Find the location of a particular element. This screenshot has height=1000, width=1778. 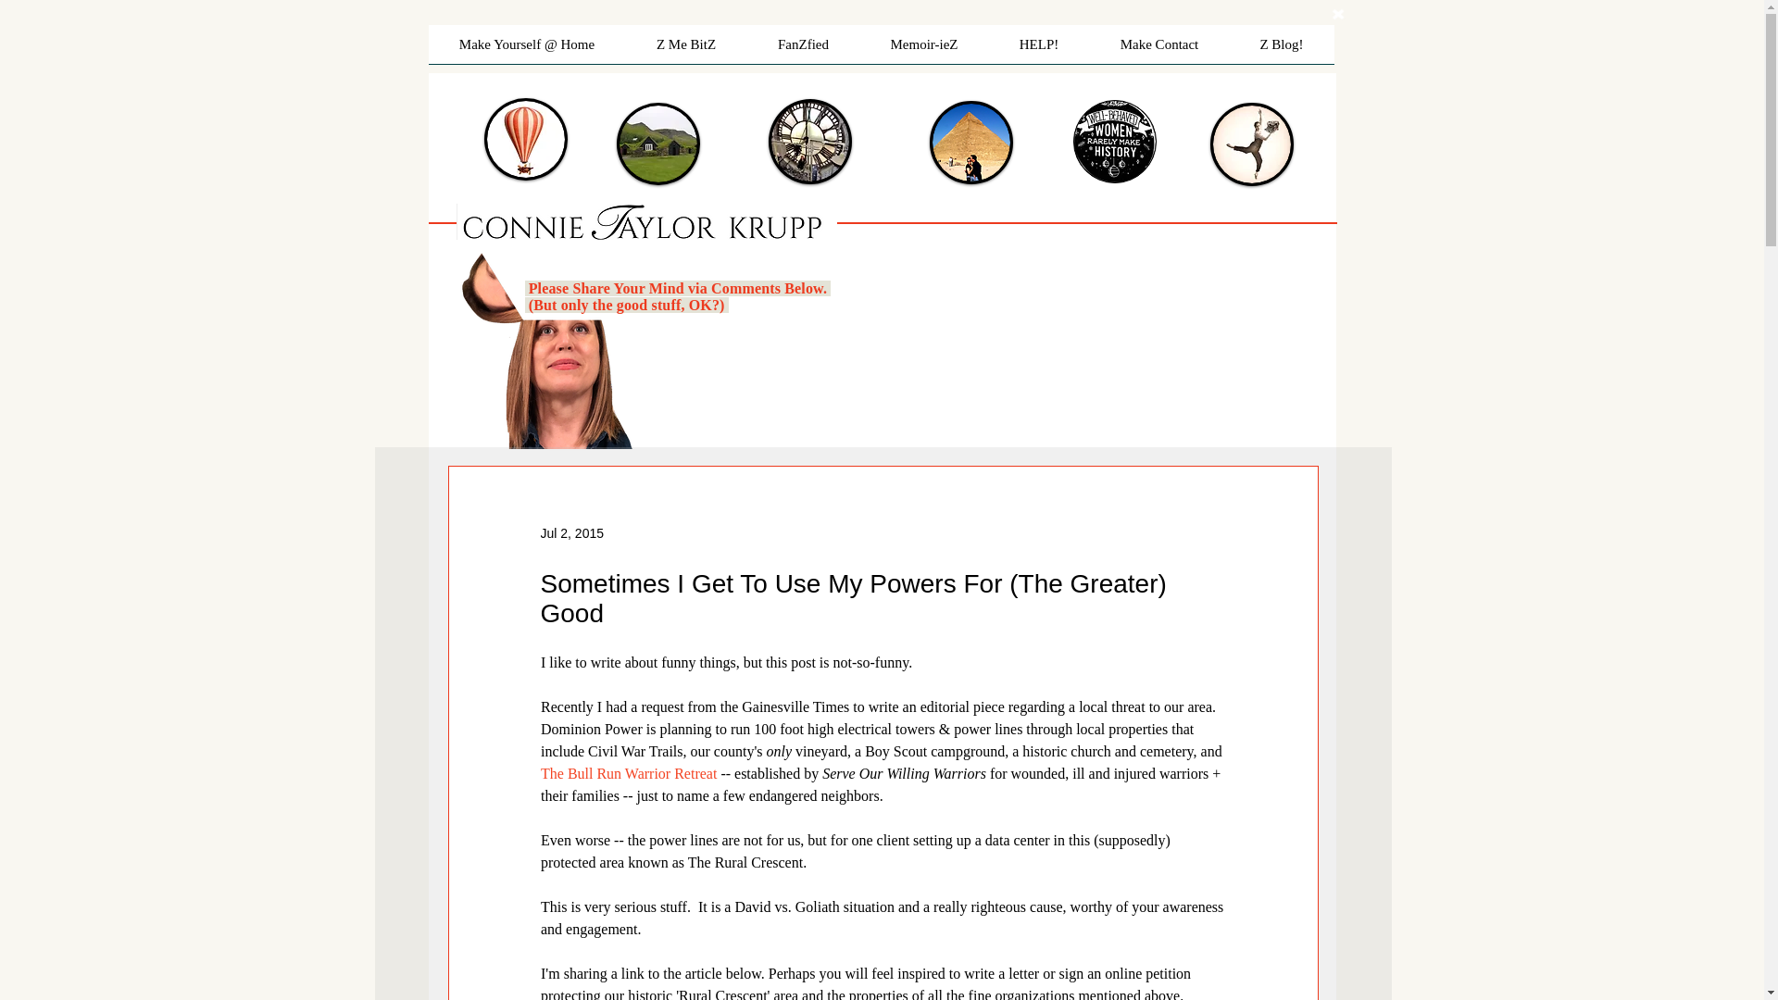

Memoir-ieZ is located at coordinates (923, 50).